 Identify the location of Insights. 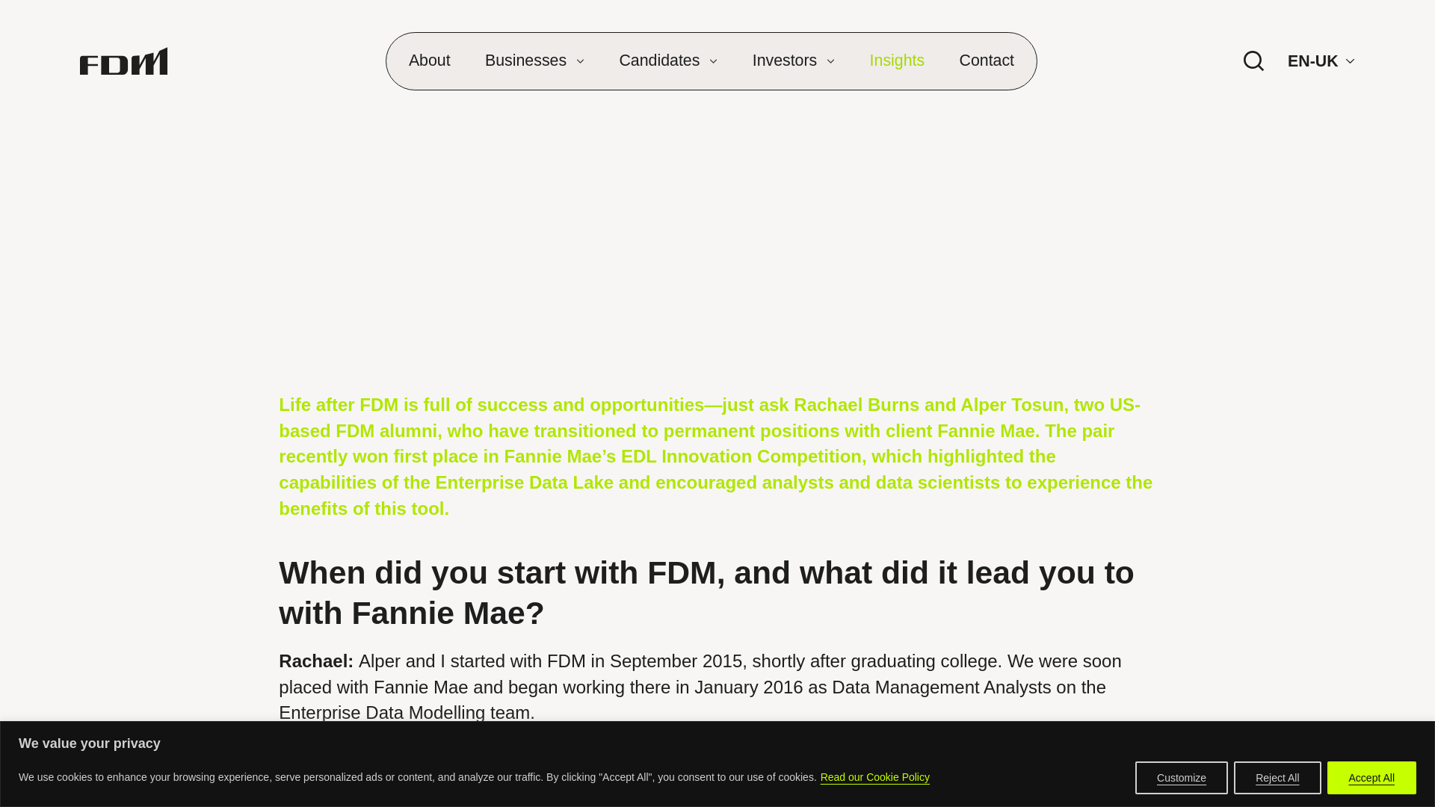
(897, 61).